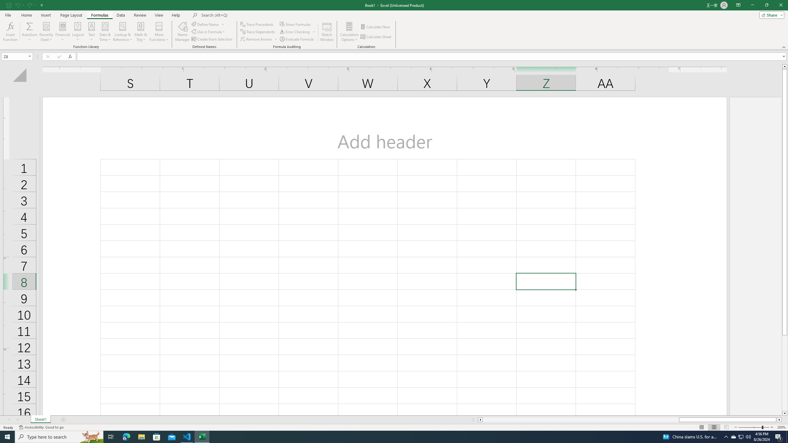 The width and height of the screenshot is (788, 443). Describe the element at coordinates (10, 32) in the screenshot. I see `Insert Function...` at that location.